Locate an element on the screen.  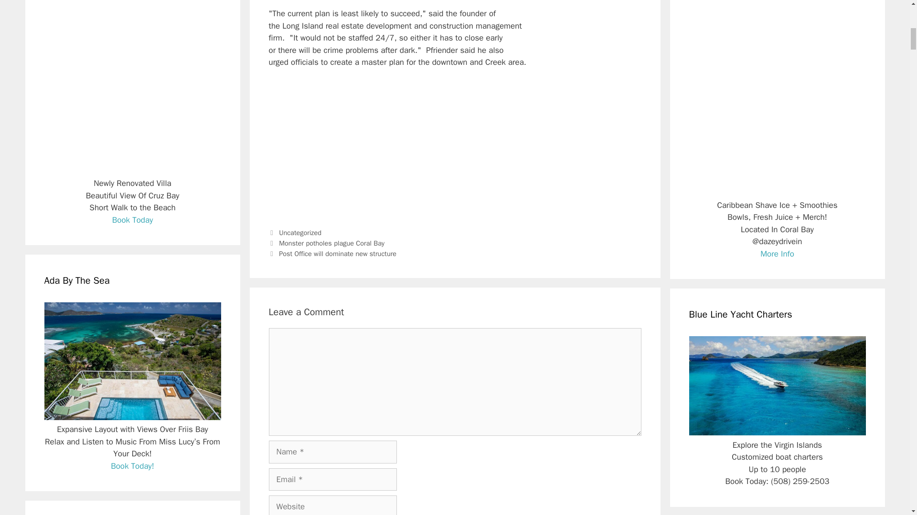
Previous is located at coordinates (326, 243).